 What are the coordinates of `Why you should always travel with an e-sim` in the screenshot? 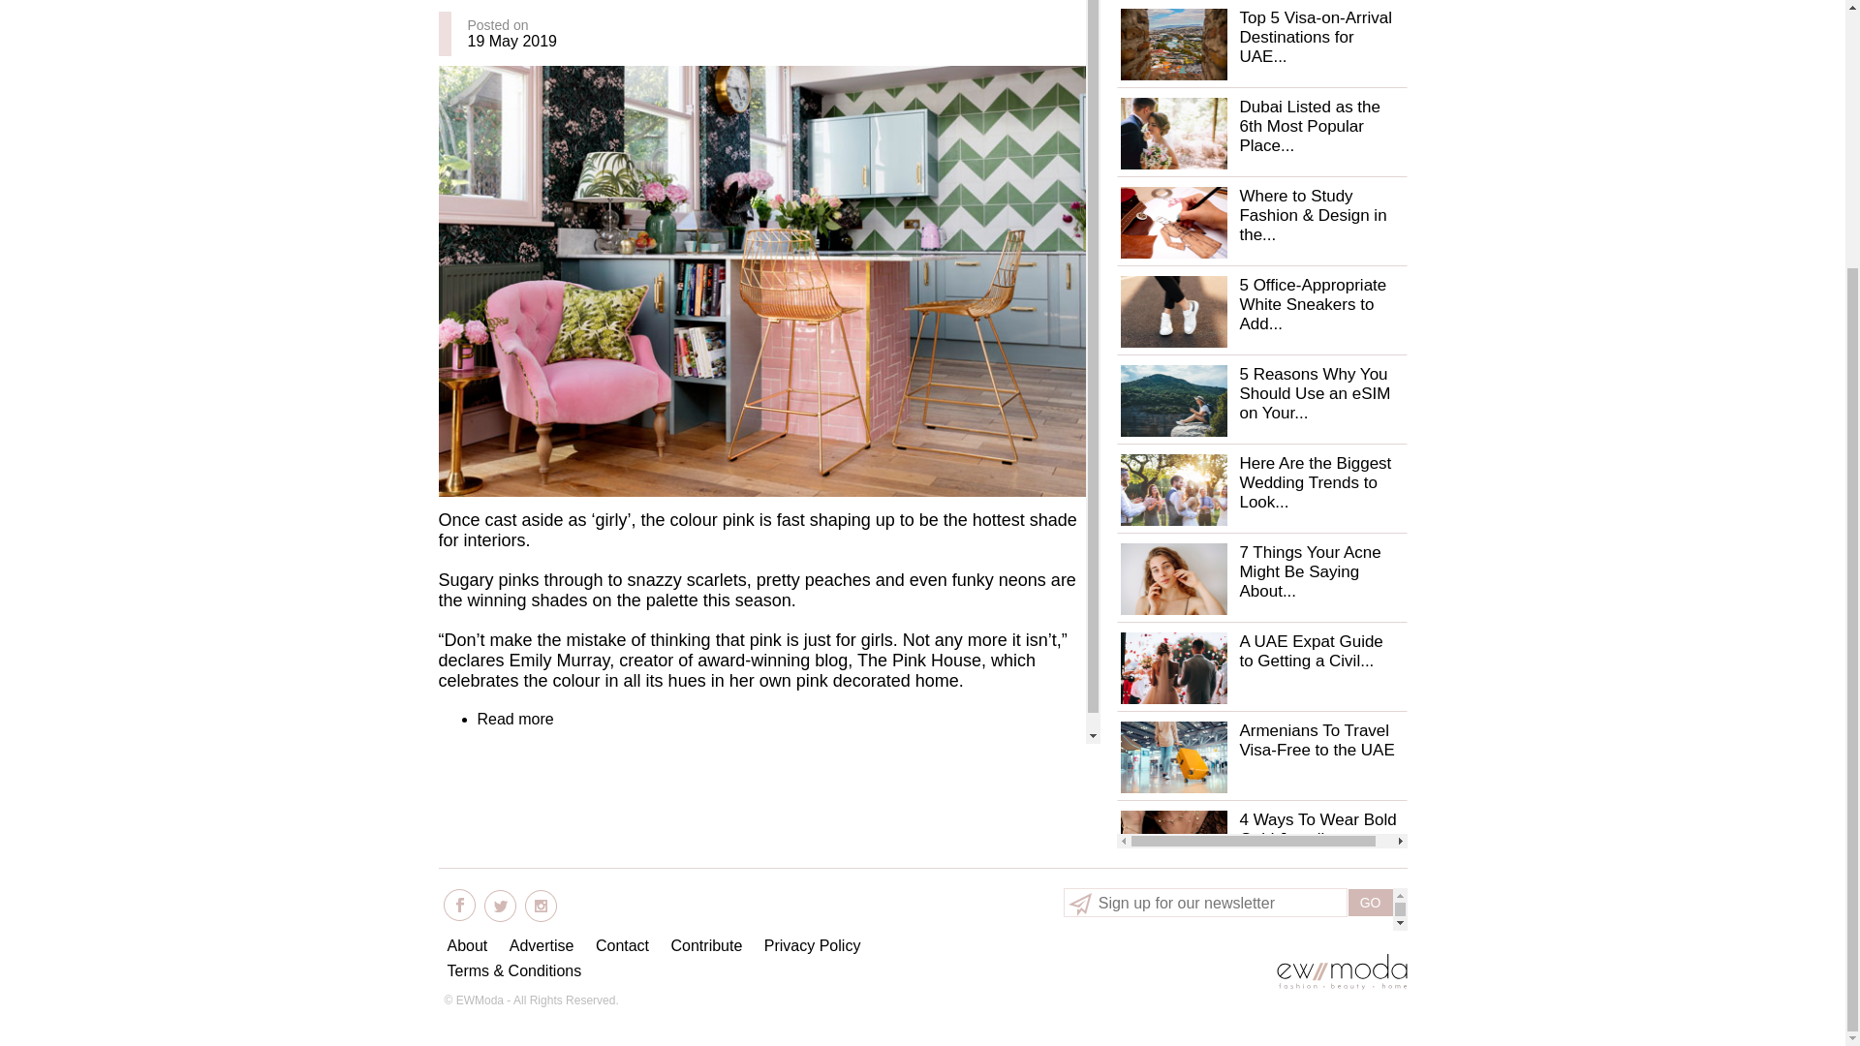 It's located at (1173, 401).